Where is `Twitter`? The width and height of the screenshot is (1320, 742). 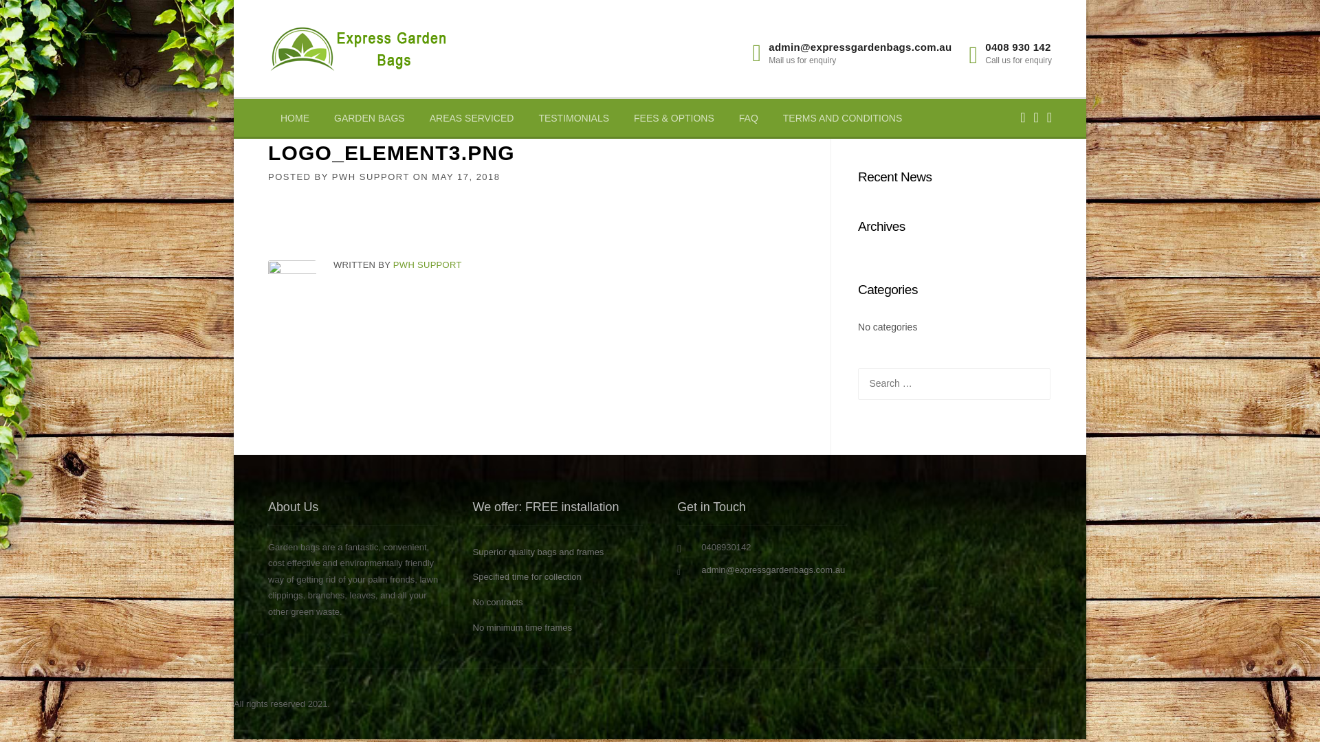 Twitter is located at coordinates (1023, 117).